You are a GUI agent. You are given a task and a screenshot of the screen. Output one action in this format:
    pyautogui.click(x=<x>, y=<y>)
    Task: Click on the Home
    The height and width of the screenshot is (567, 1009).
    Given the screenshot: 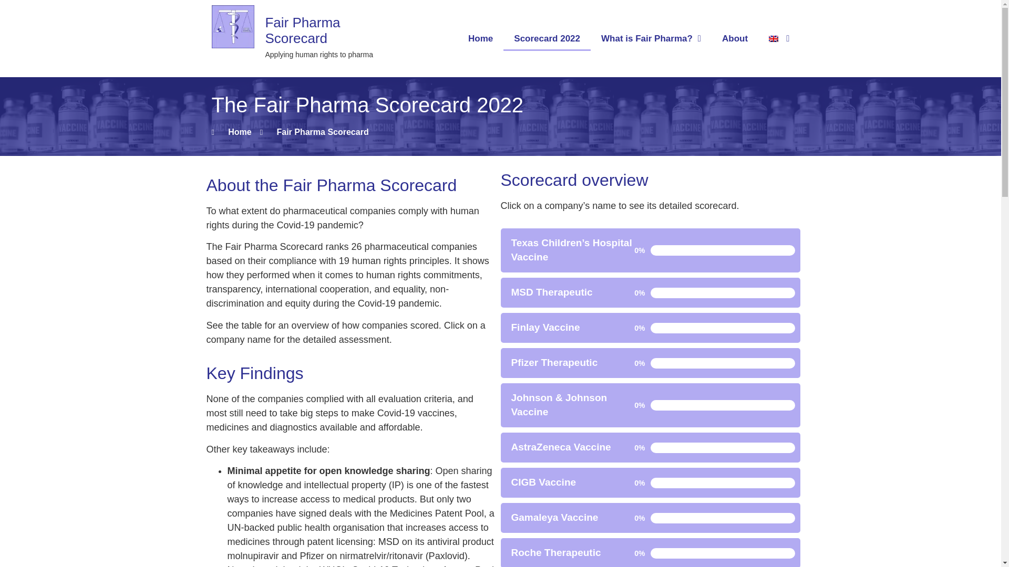 What is the action you would take?
    pyautogui.click(x=480, y=38)
    